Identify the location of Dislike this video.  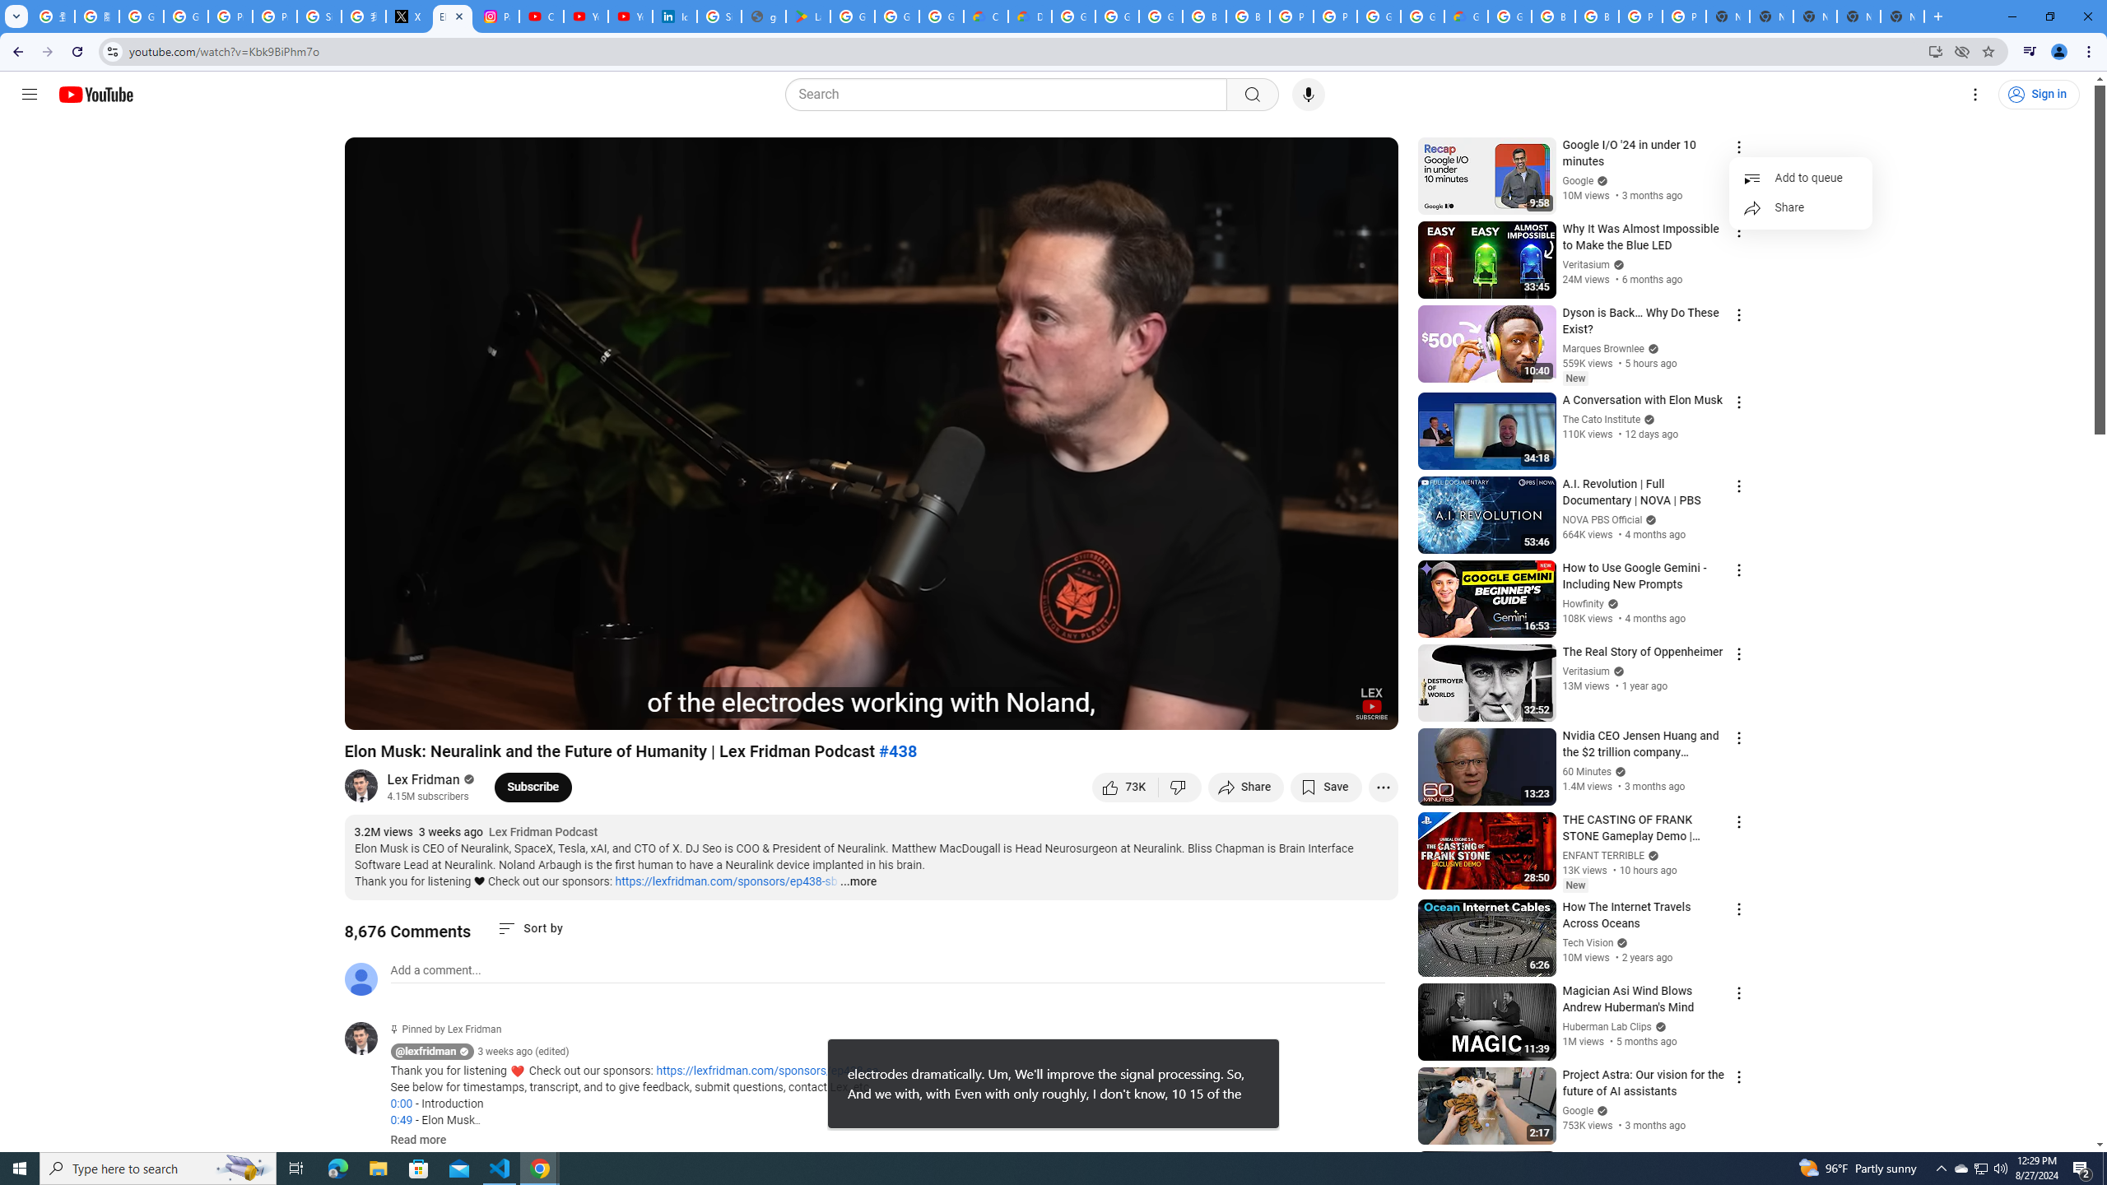
(1180, 787).